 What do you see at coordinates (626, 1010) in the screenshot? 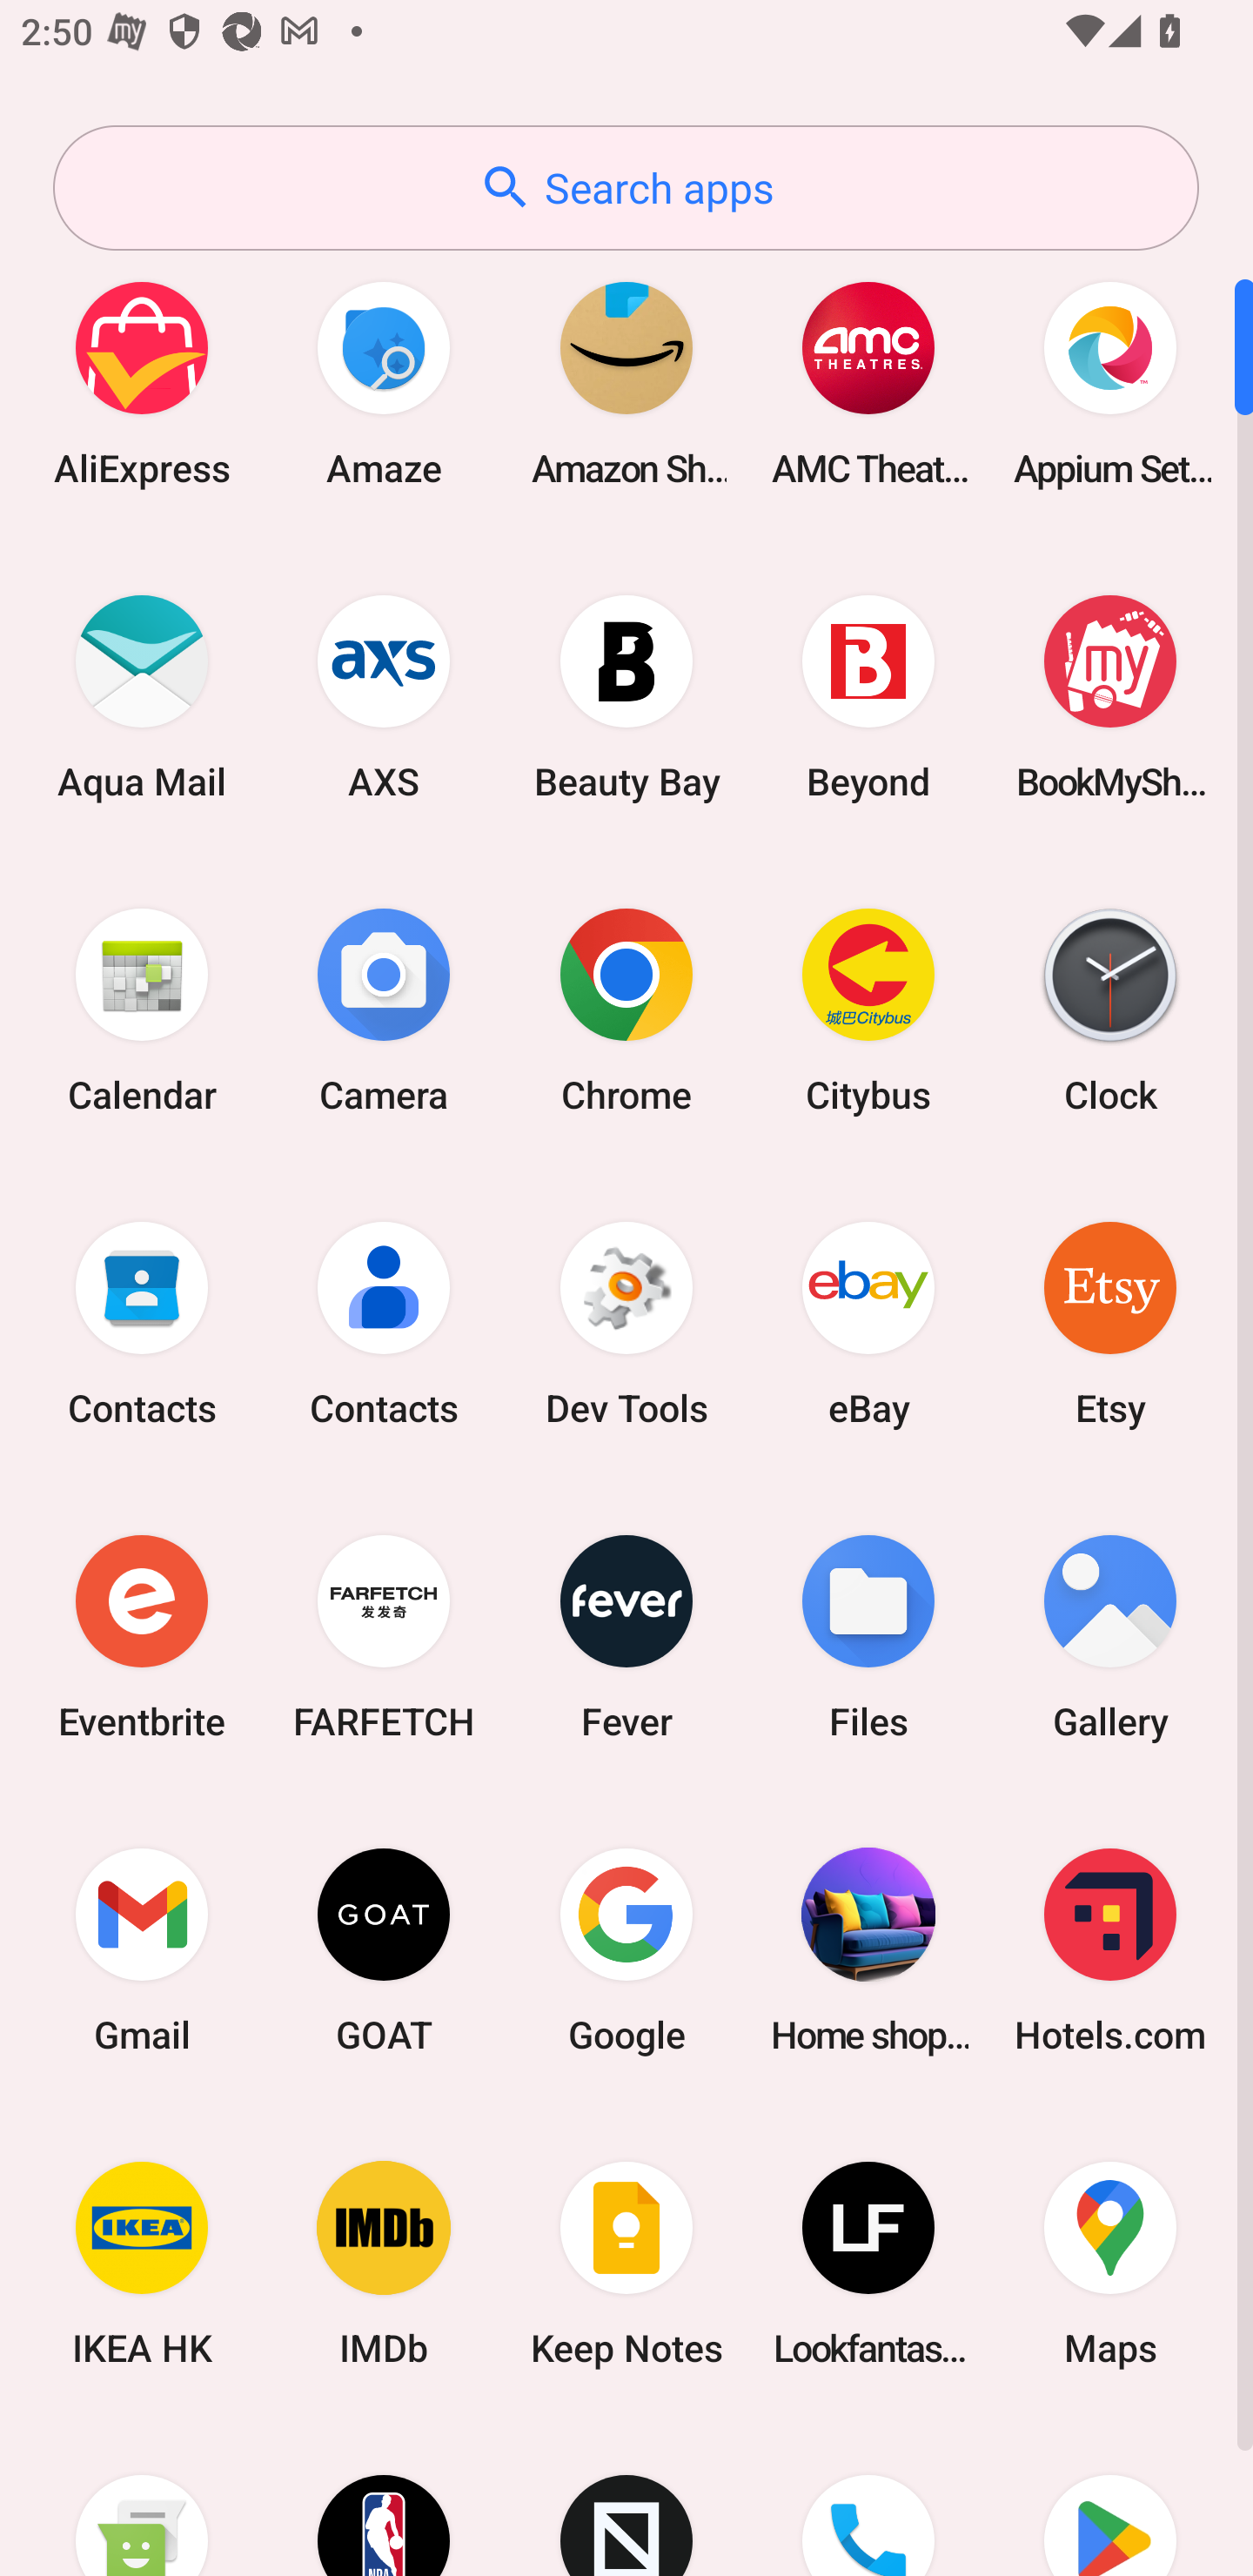
I see `Chrome` at bounding box center [626, 1010].